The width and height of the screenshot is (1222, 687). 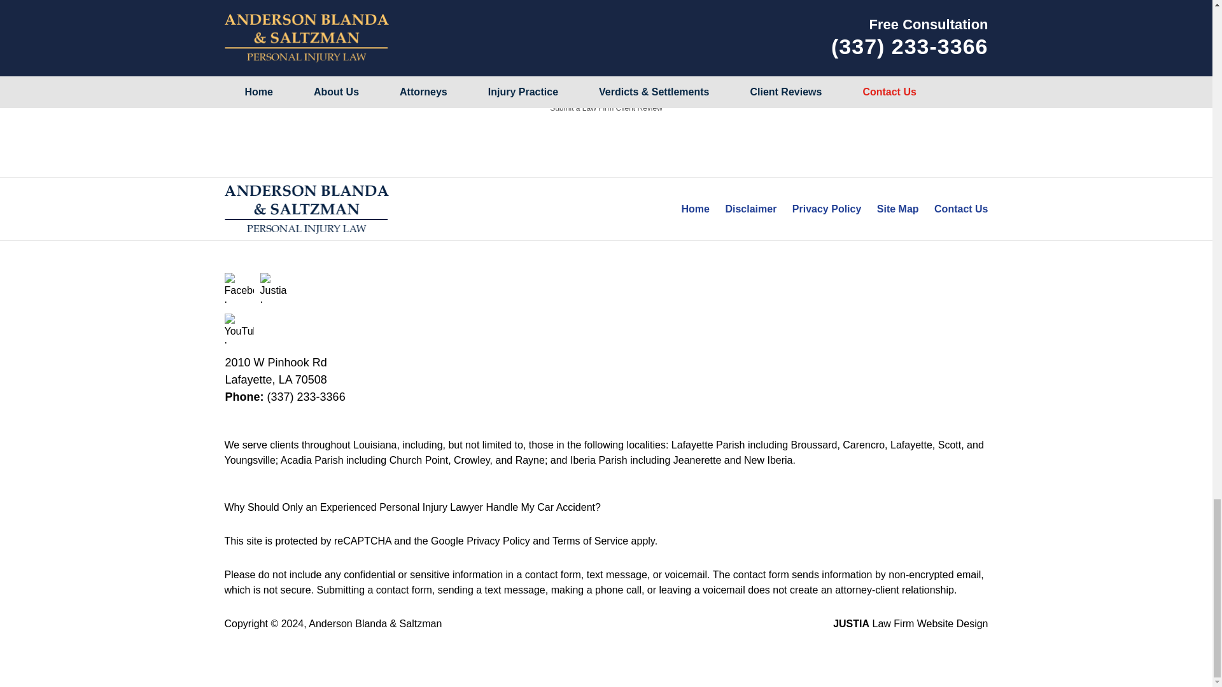 I want to click on Privacy Policy, so click(x=498, y=541).